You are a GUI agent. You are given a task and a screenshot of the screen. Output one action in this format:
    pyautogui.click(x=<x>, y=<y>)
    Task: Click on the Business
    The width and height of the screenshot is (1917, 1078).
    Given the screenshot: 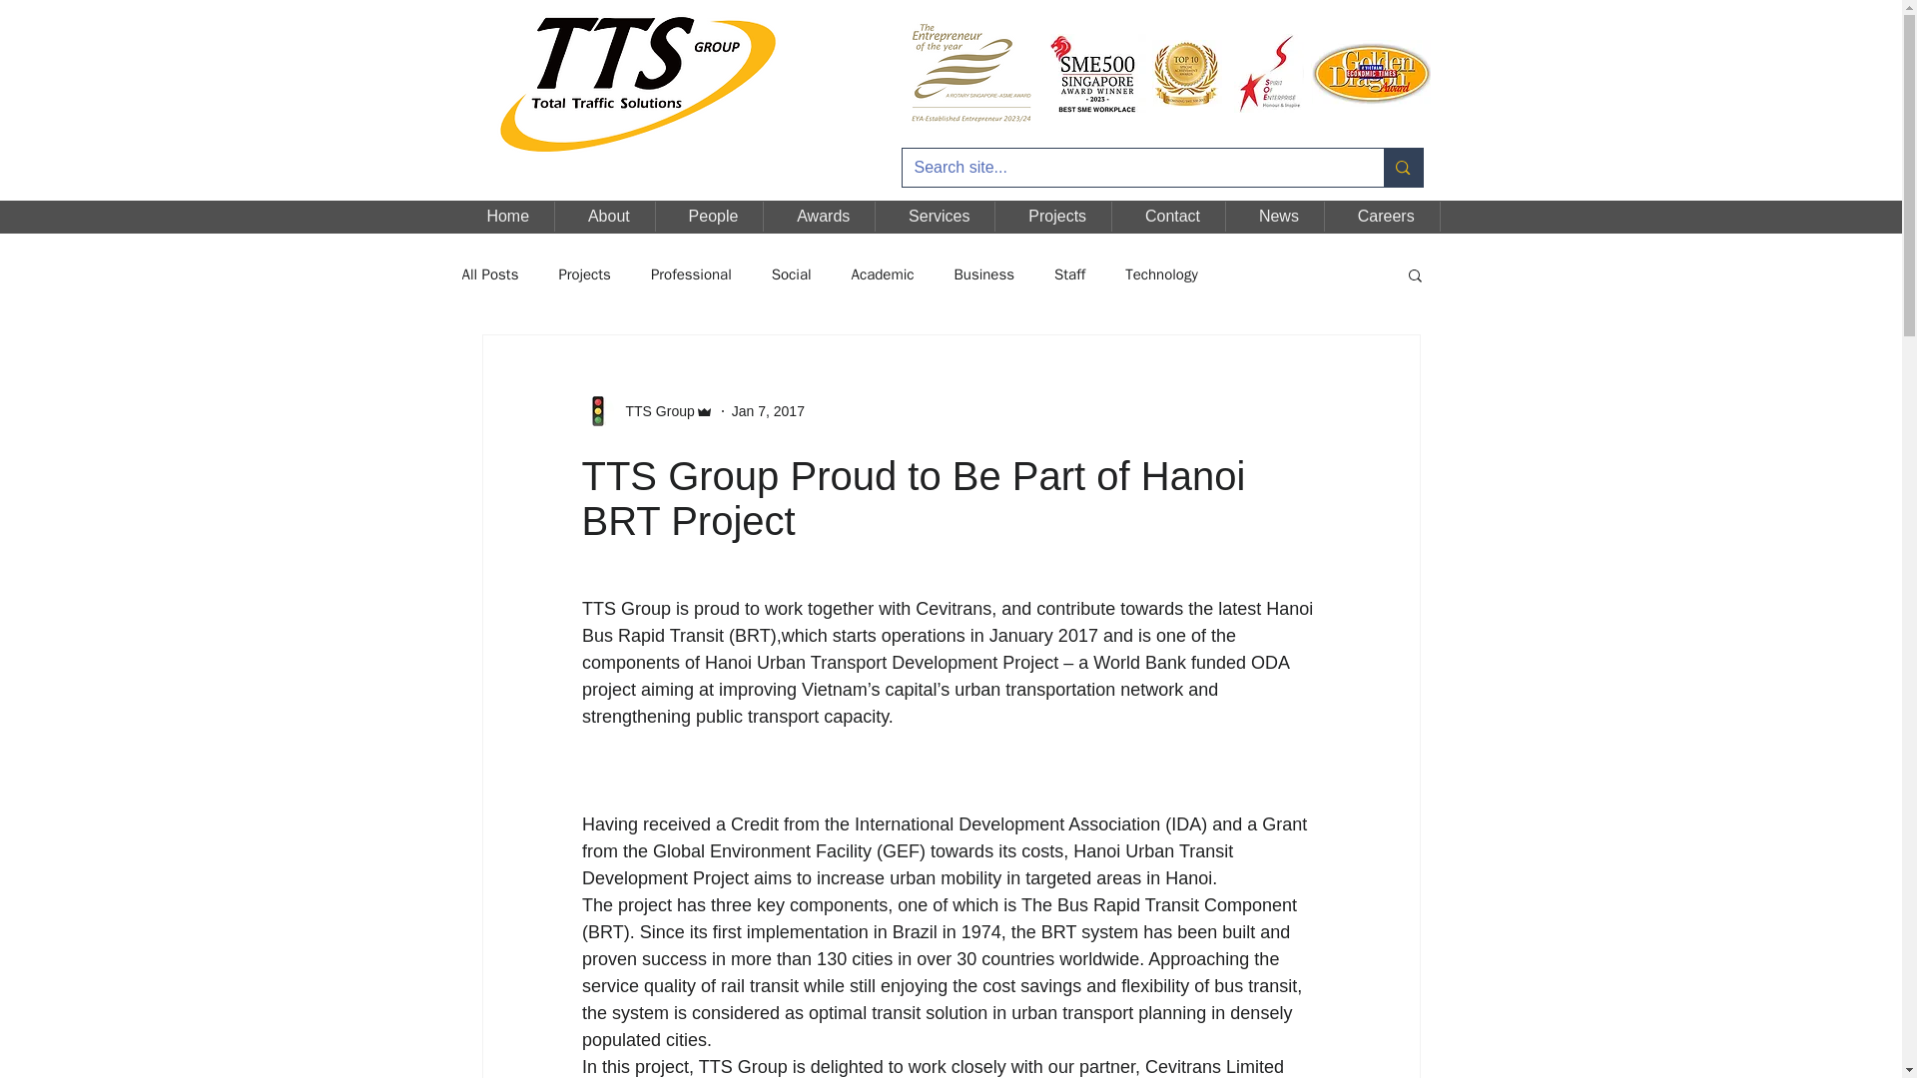 What is the action you would take?
    pyautogui.click(x=984, y=274)
    